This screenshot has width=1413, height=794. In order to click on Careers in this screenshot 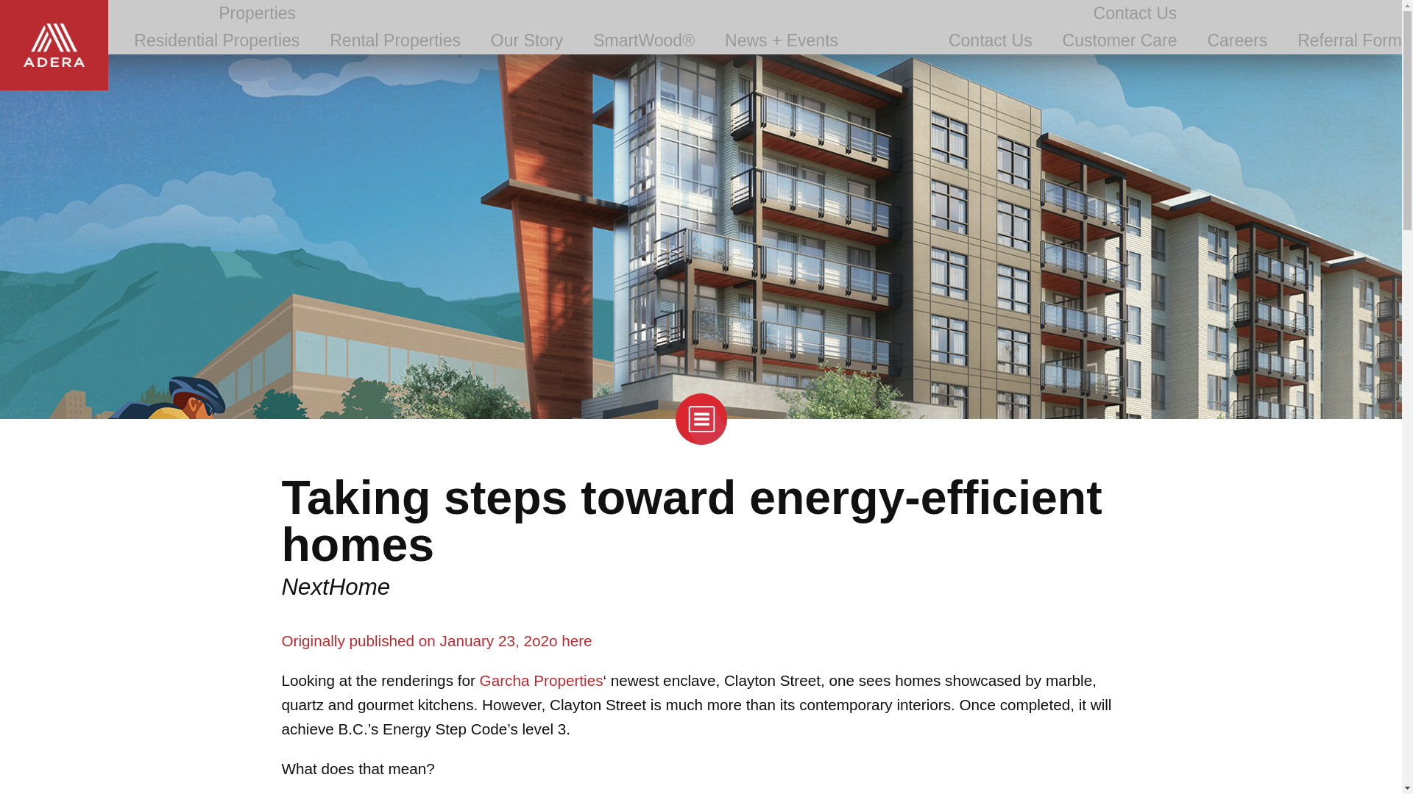, I will do `click(1236, 40)`.